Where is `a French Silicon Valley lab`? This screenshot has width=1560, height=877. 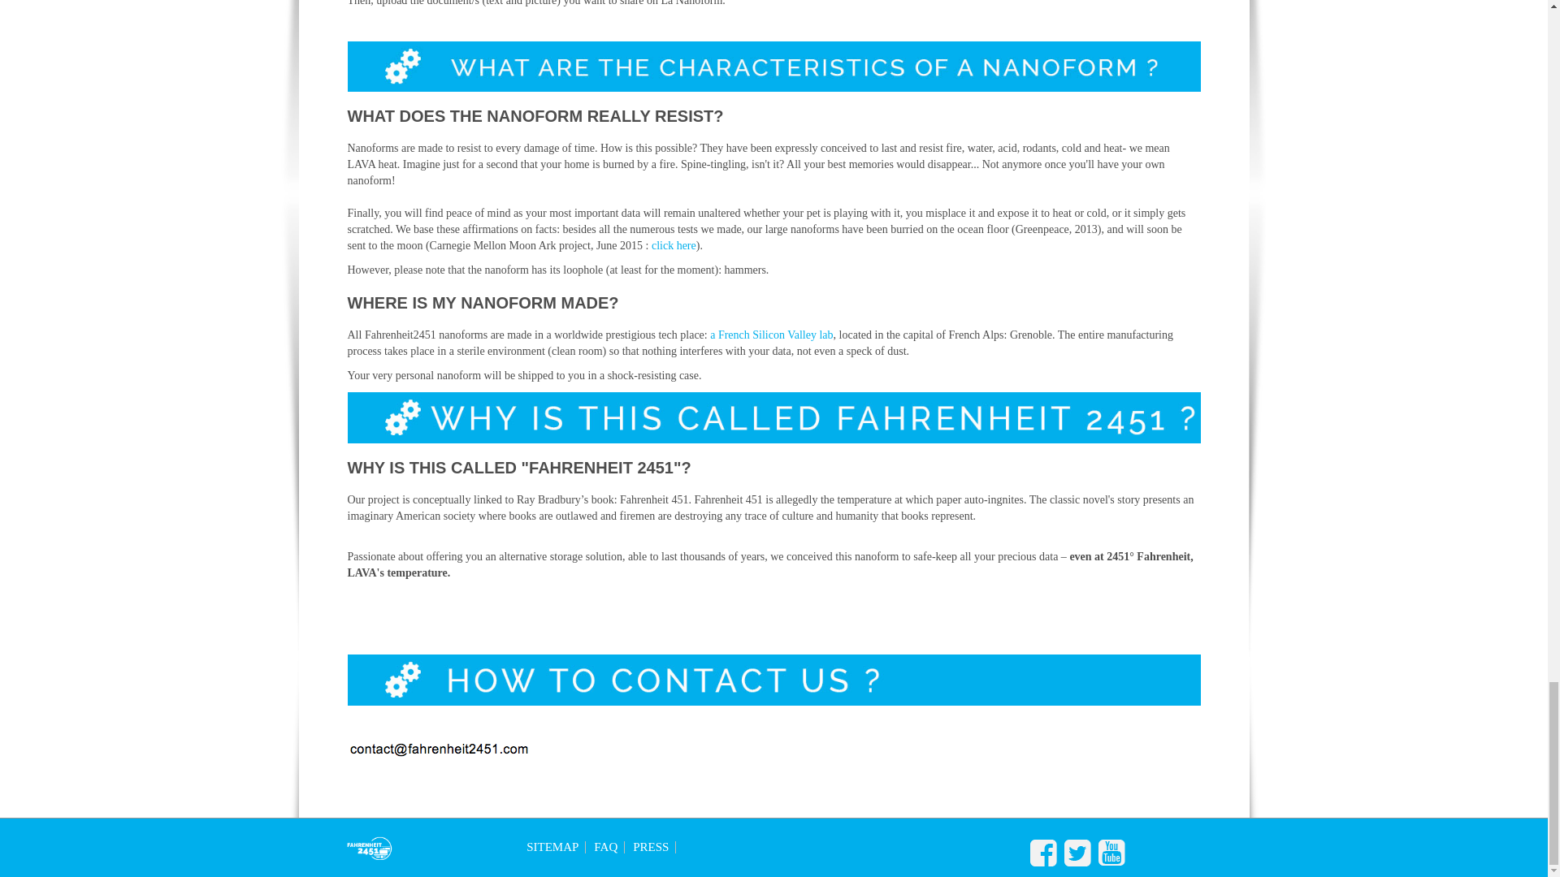 a French Silicon Valley lab is located at coordinates (771, 335).